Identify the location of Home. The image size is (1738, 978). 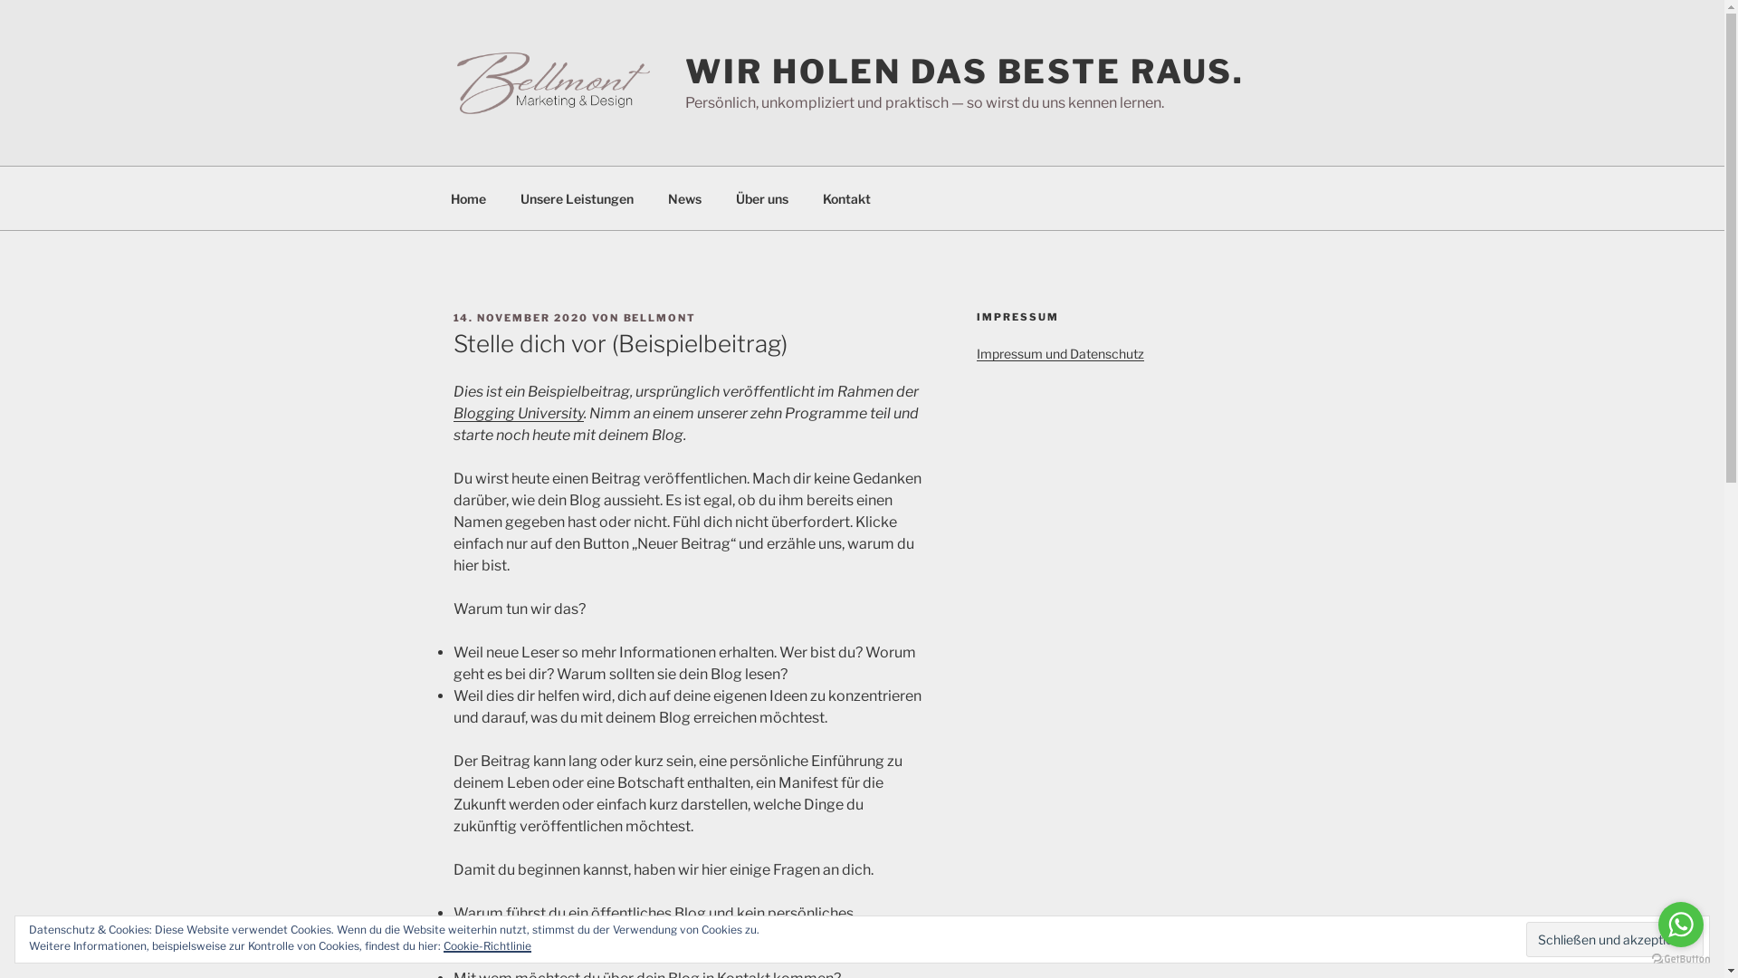
(468, 197).